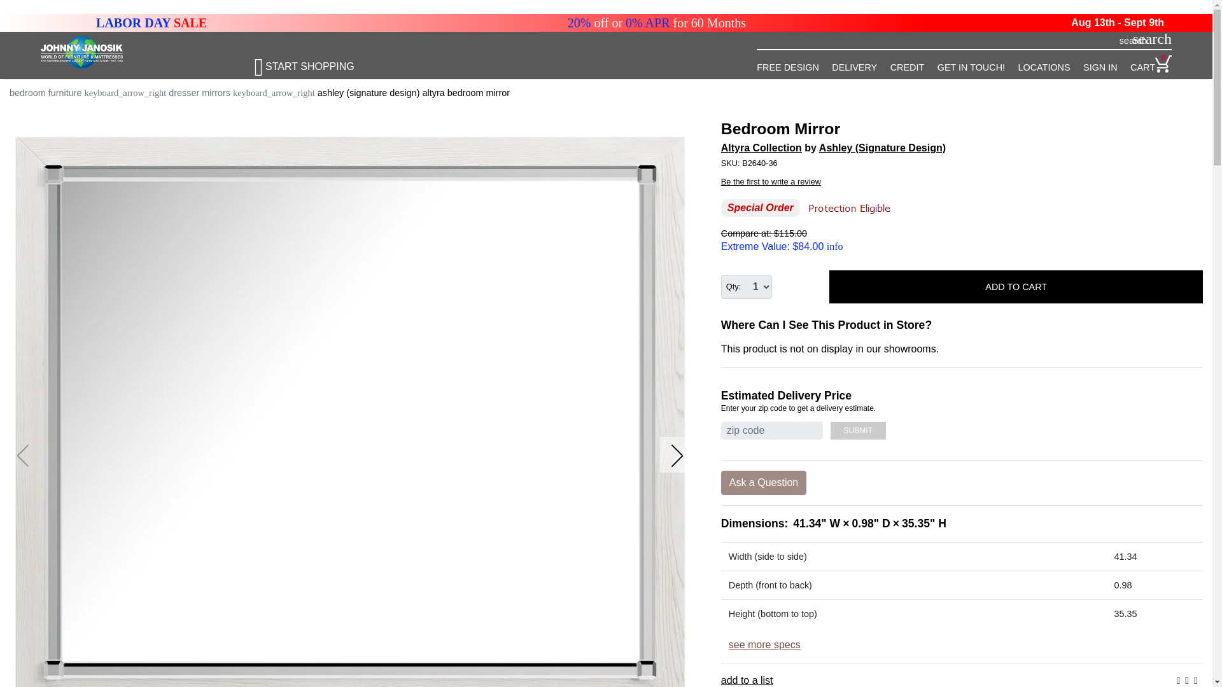 The image size is (1222, 687). Describe the element at coordinates (961, 163) in the screenshot. I see `B2640-36` at that location.